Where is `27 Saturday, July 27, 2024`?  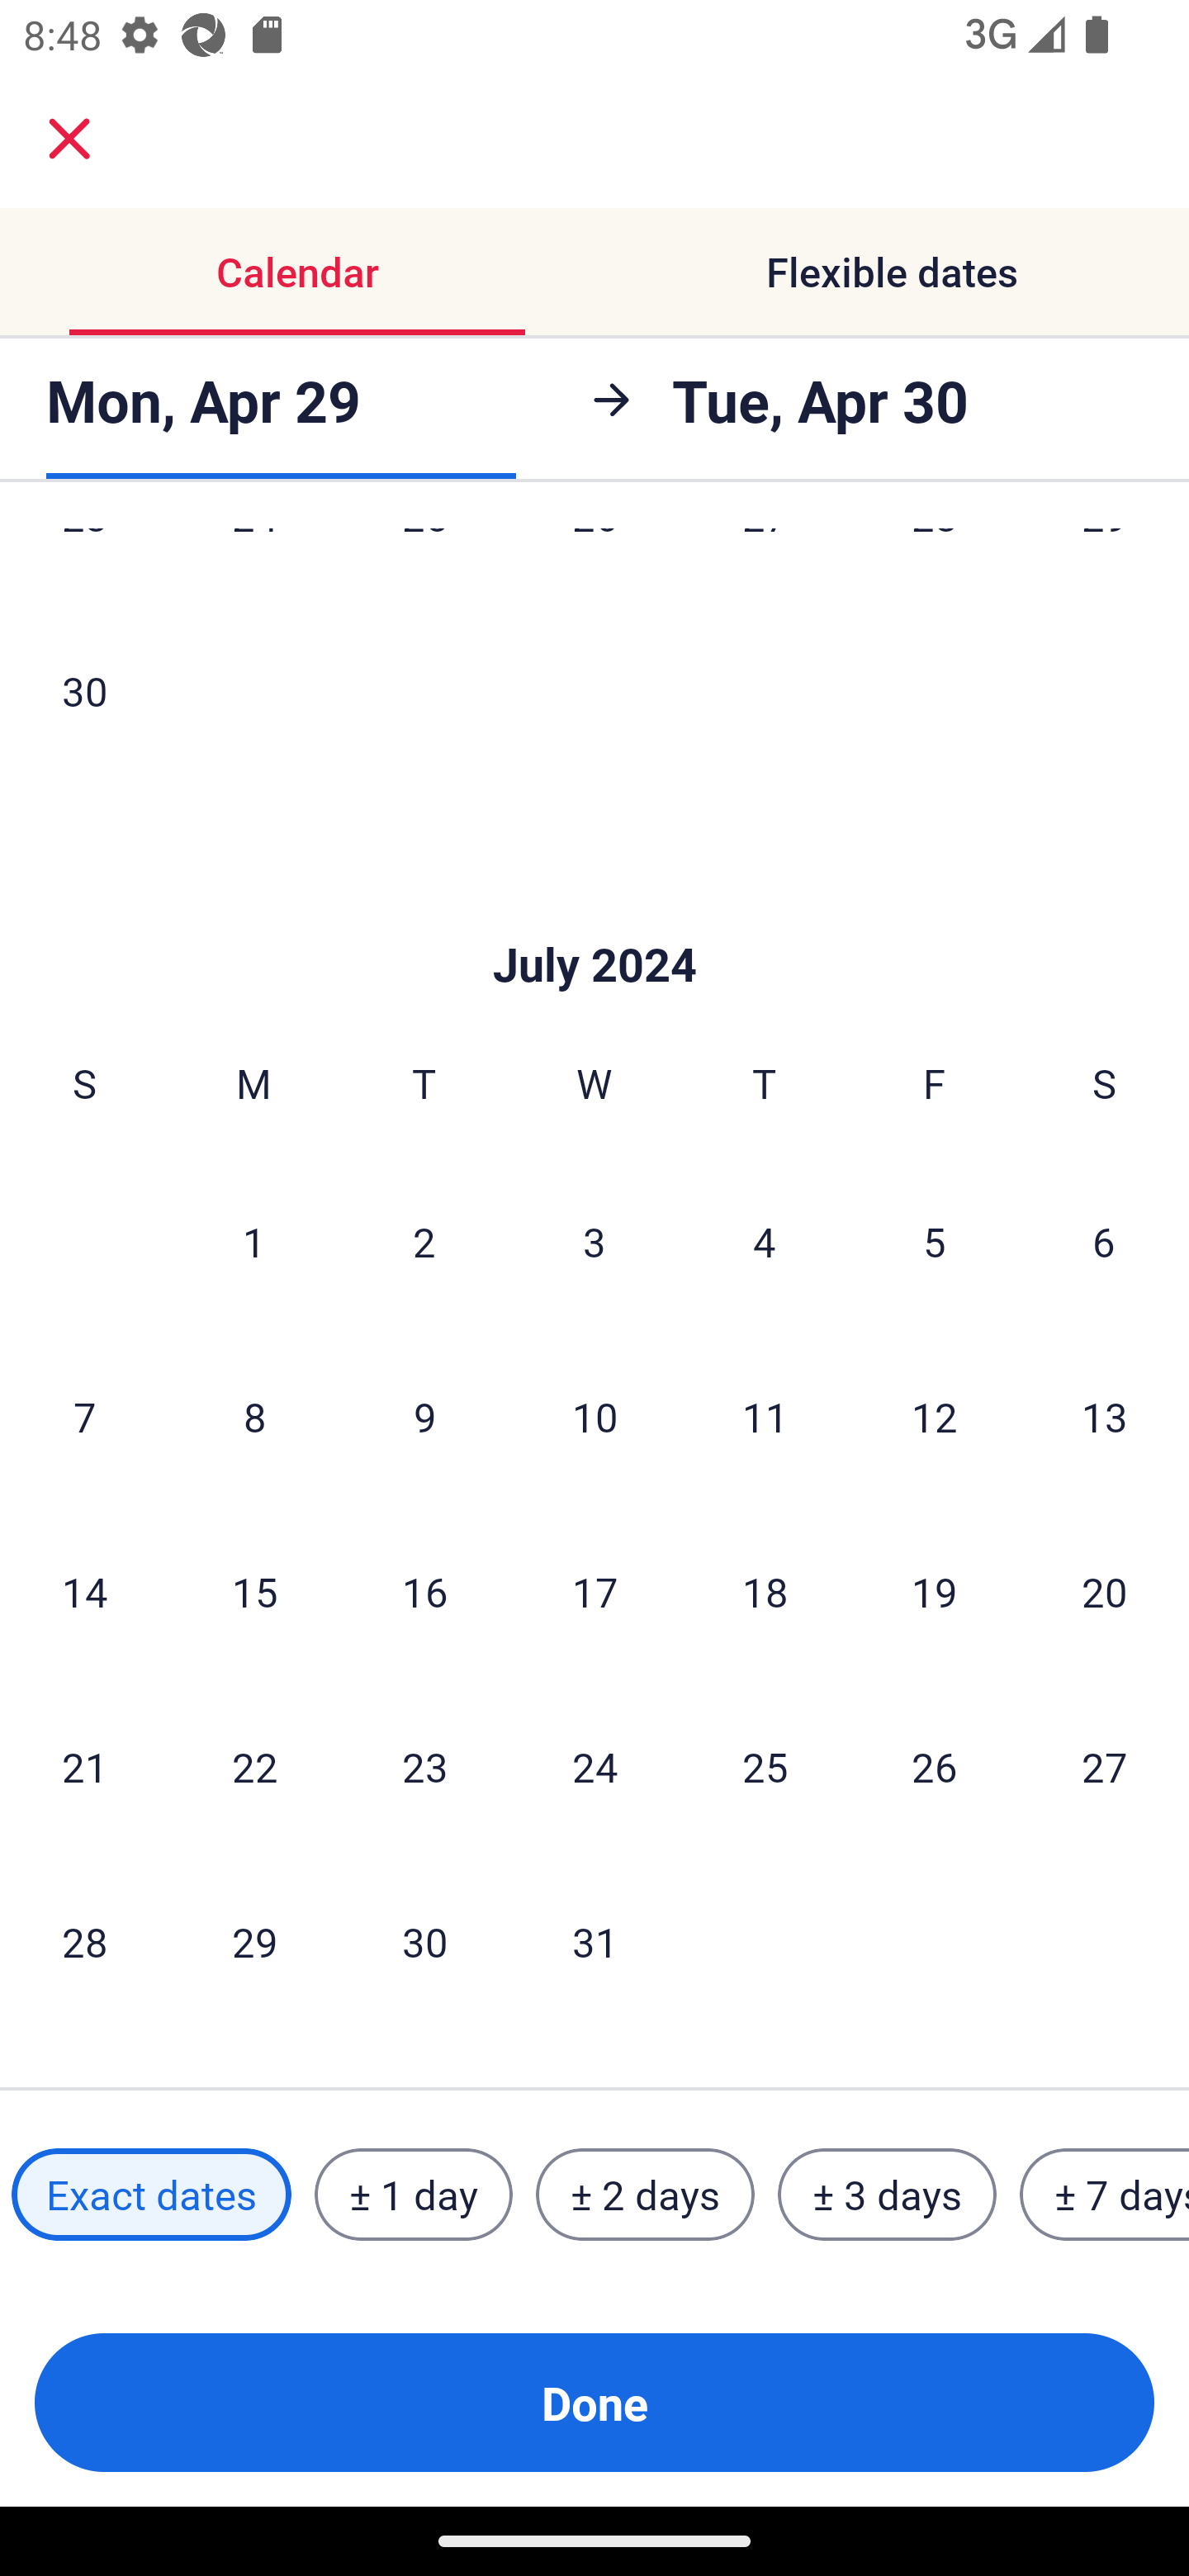
27 Saturday, July 27, 2024 is located at coordinates (1105, 1767).